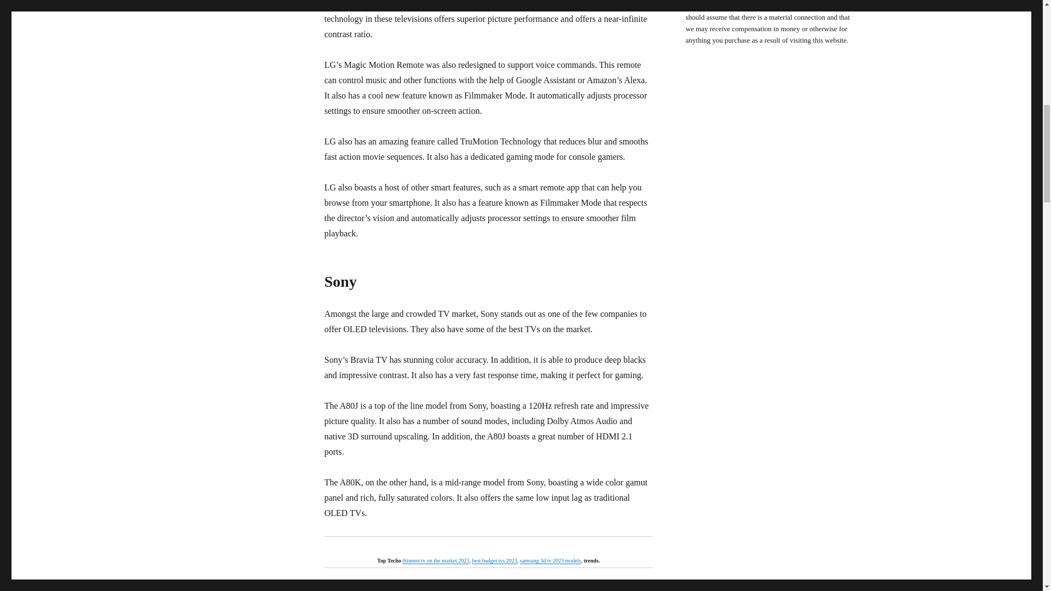 This screenshot has width=1051, height=591. What do you see at coordinates (551, 560) in the screenshot?
I see `samsung 3d tv 2023 models` at bounding box center [551, 560].